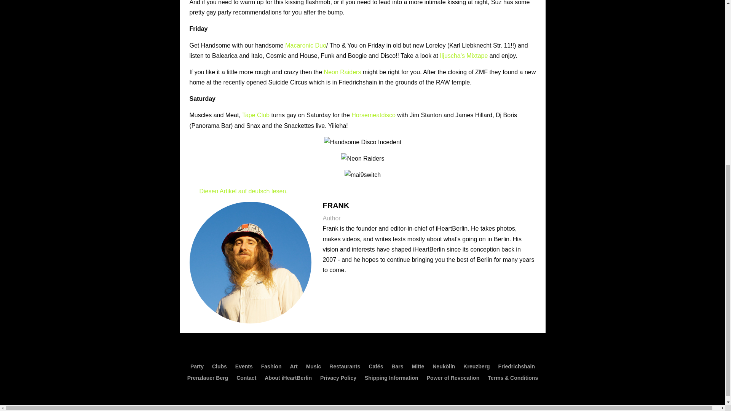 This screenshot has width=731, height=411. Describe the element at coordinates (418, 368) in the screenshot. I see `Mitte` at that location.